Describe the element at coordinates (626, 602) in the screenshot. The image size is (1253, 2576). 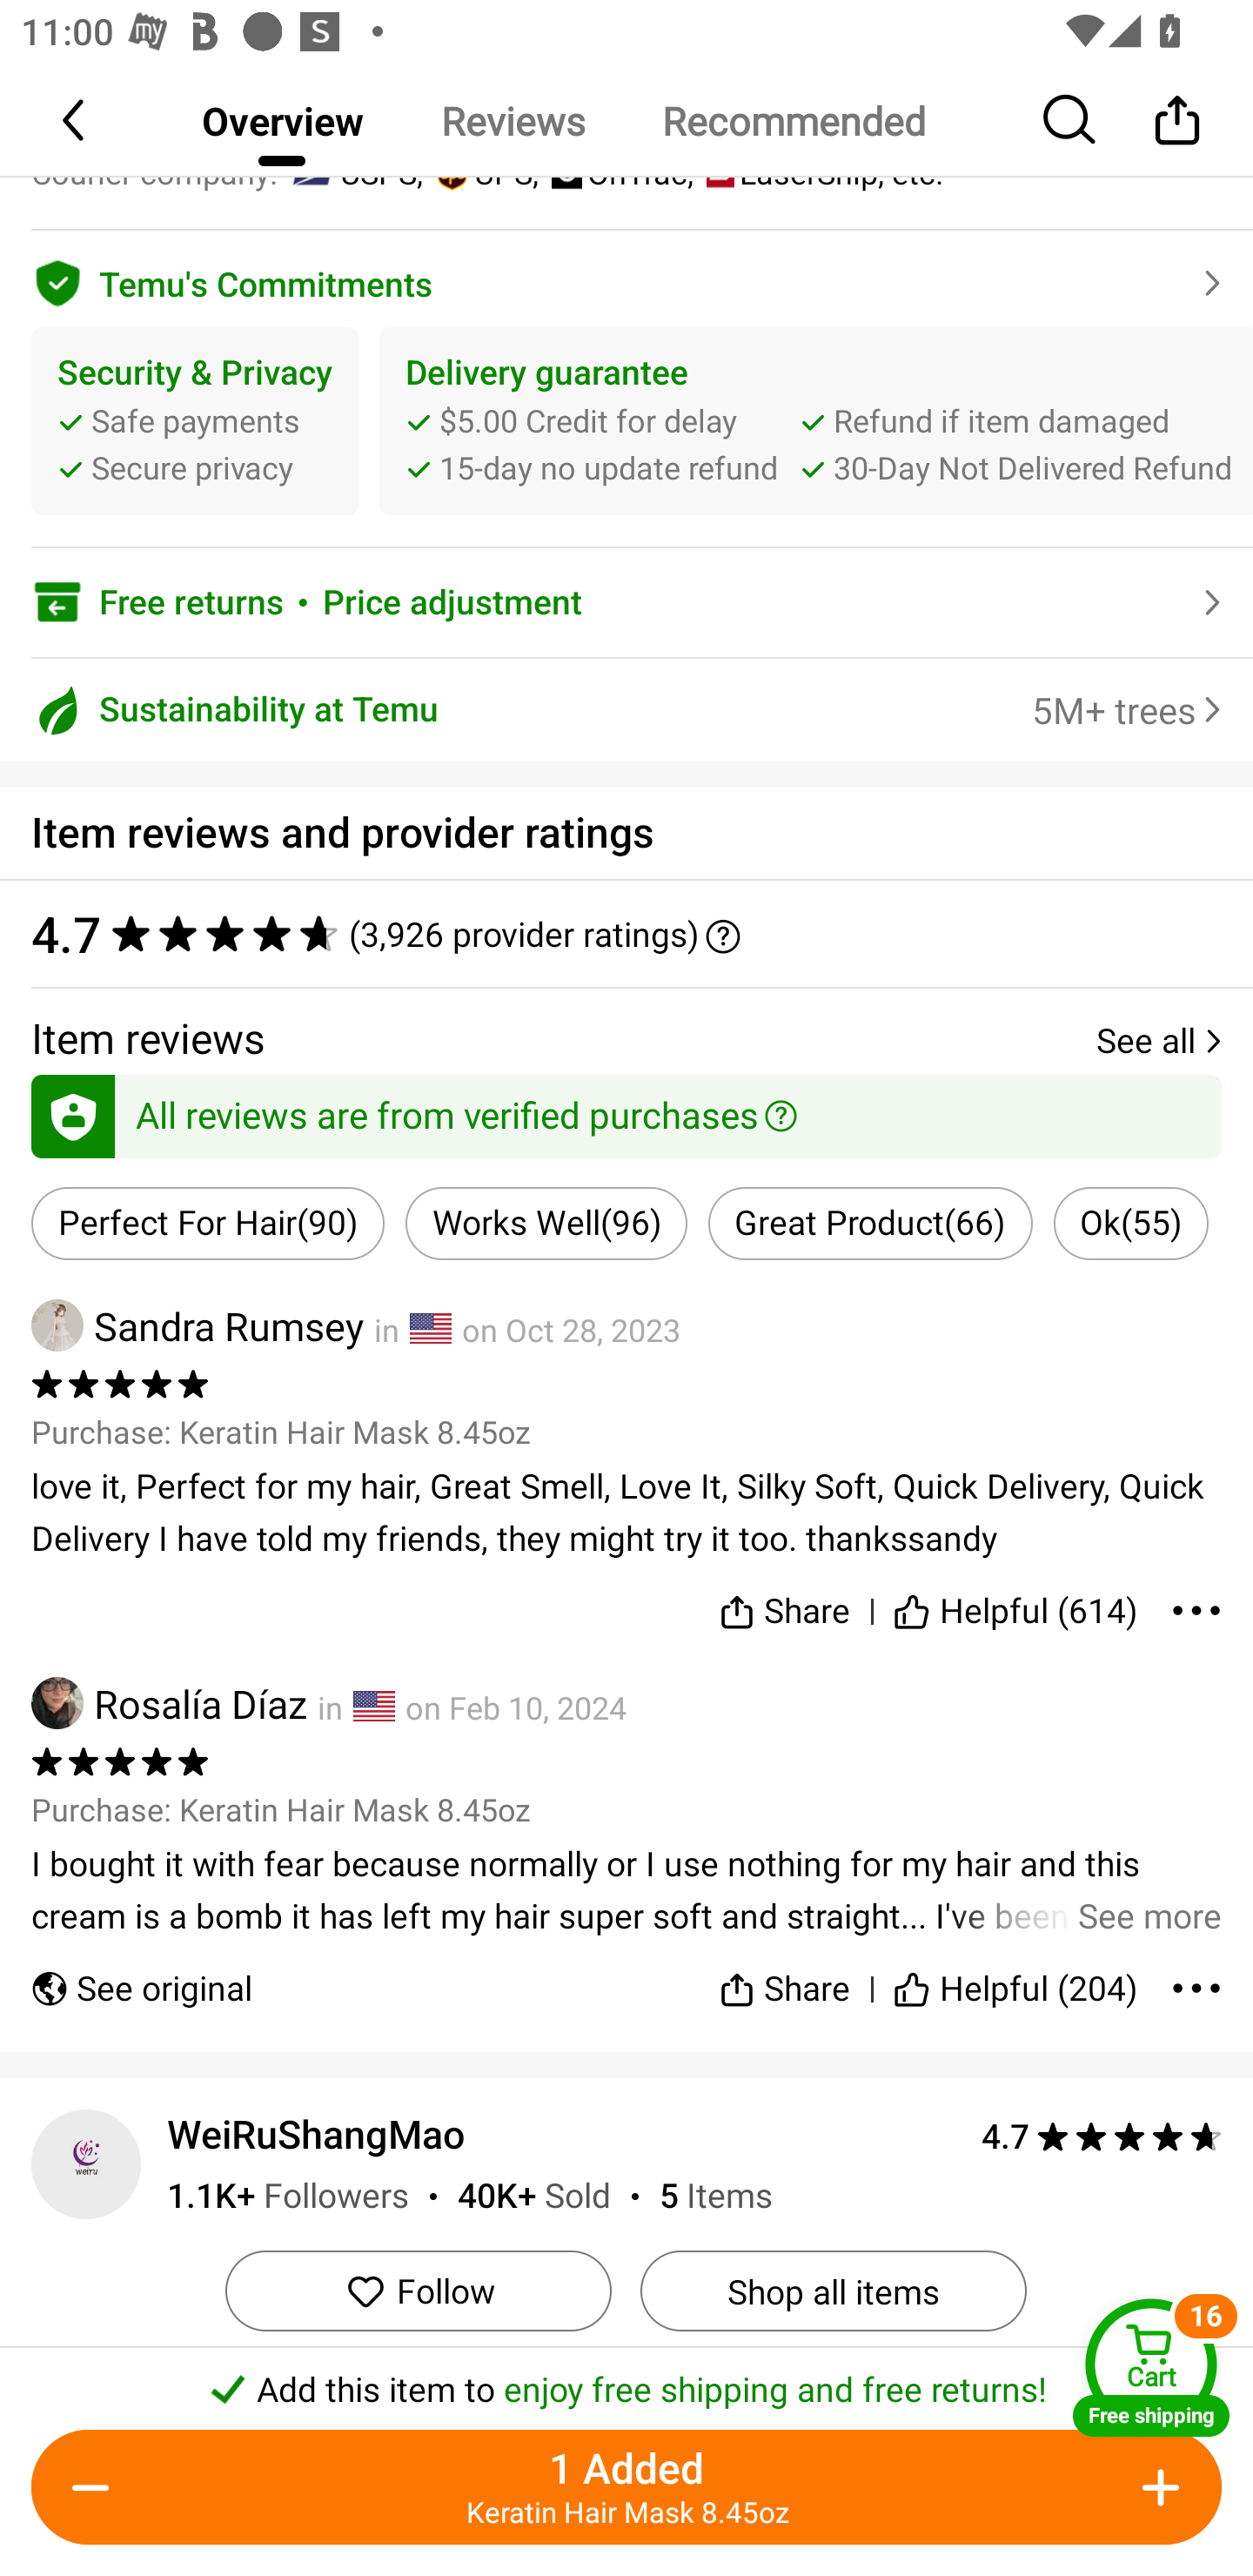
I see `Free returns￼Price adjustment` at that location.